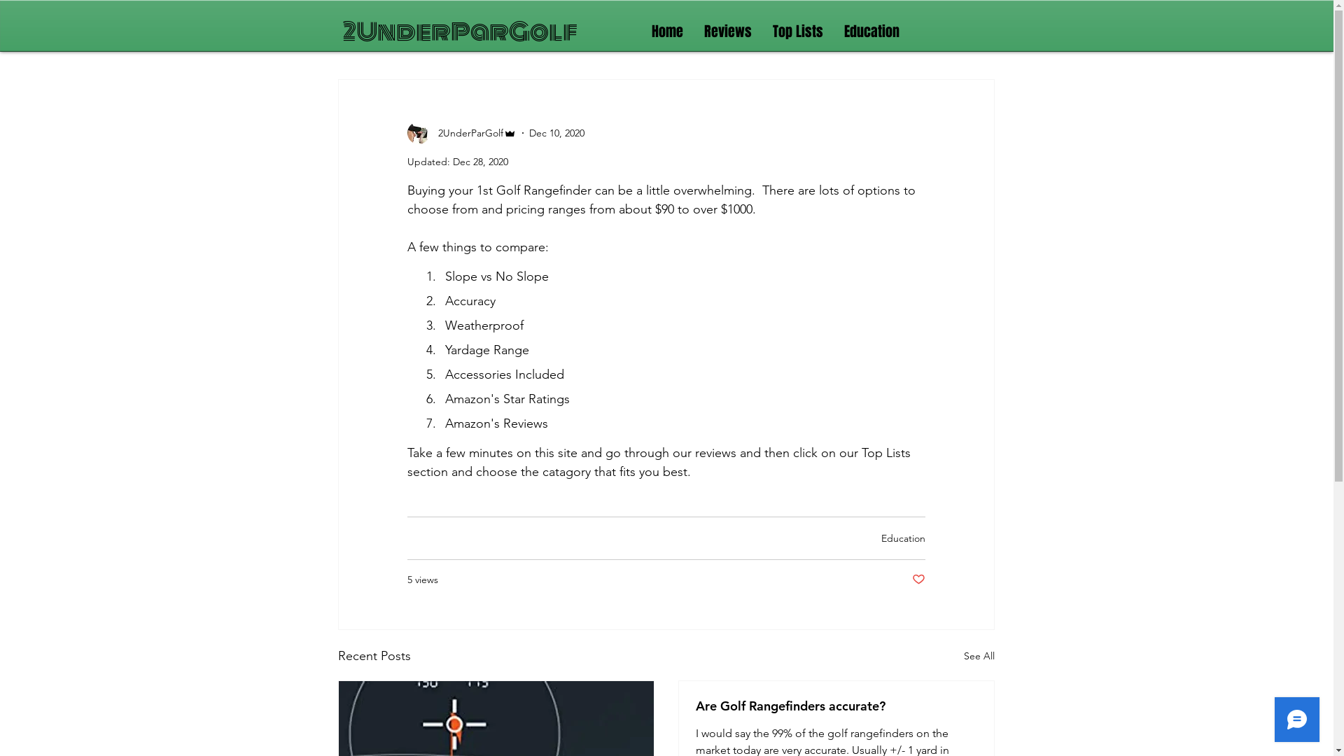 This screenshot has height=756, width=1344. I want to click on Education, so click(871, 32).